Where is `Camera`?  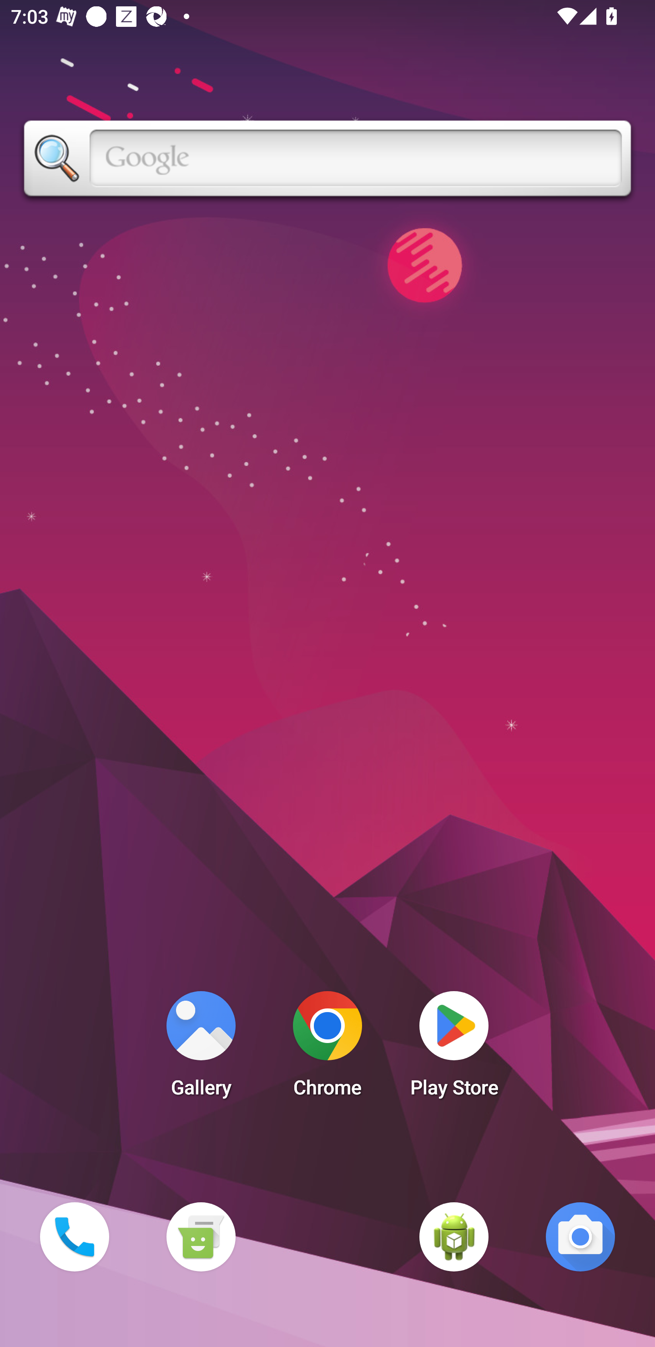
Camera is located at coordinates (580, 1236).